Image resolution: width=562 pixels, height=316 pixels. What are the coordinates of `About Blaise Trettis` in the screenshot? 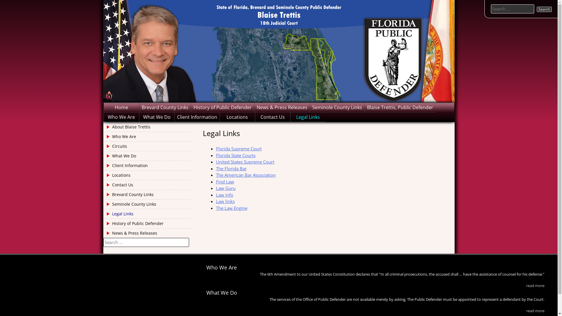 It's located at (147, 127).